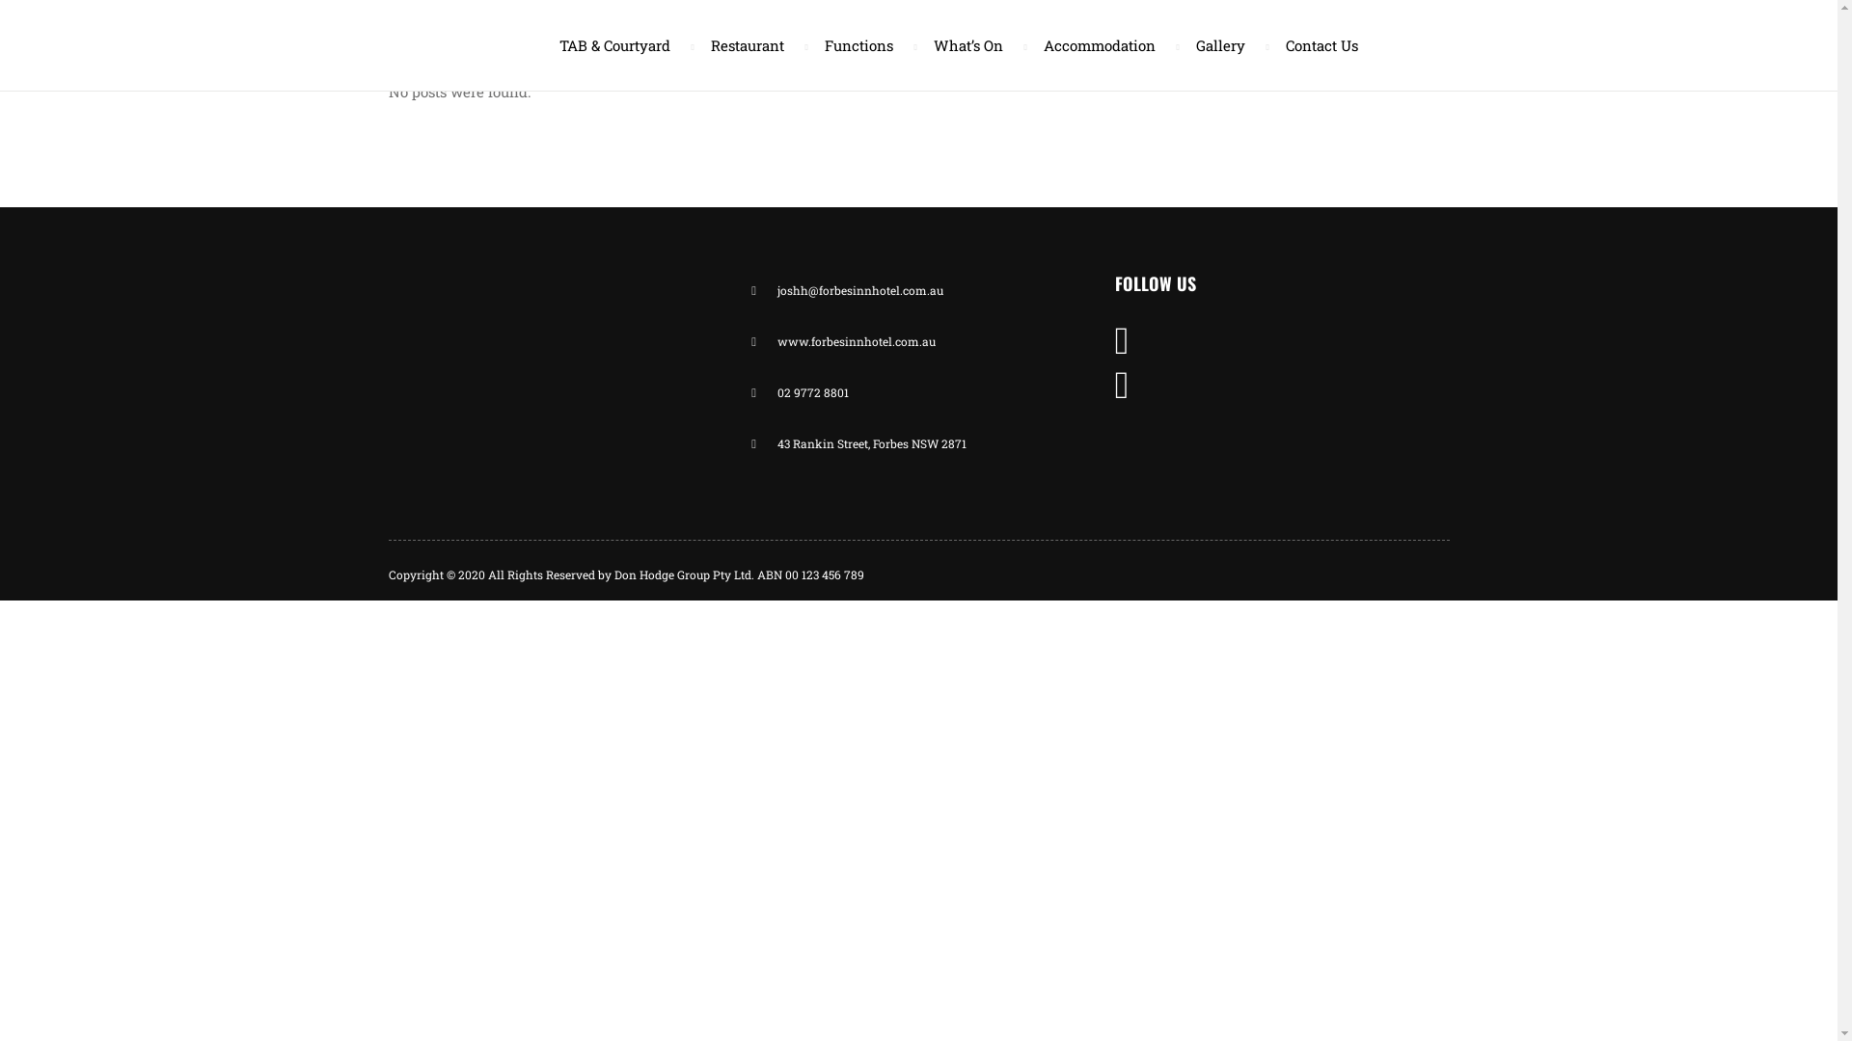  What do you see at coordinates (862, 45) in the screenshot?
I see `Functions` at bounding box center [862, 45].